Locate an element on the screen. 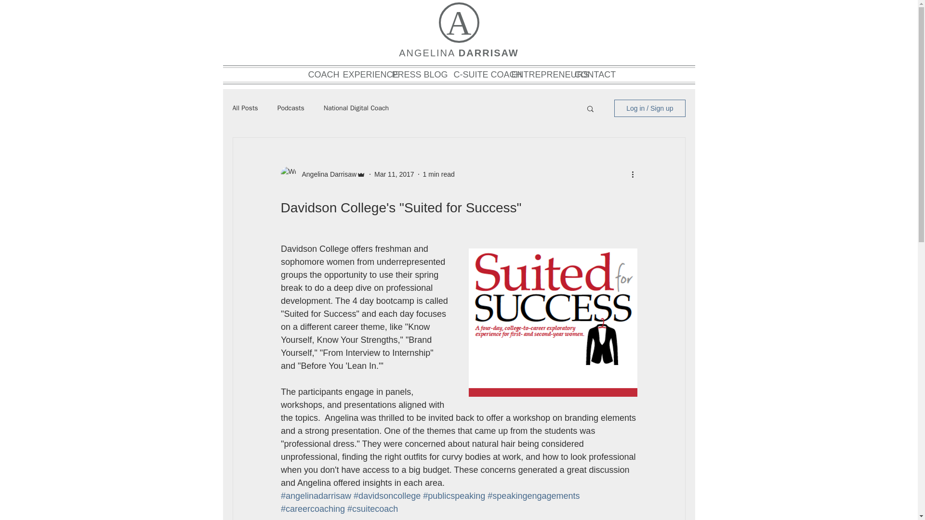  ENTREPRENEURS is located at coordinates (538, 74).